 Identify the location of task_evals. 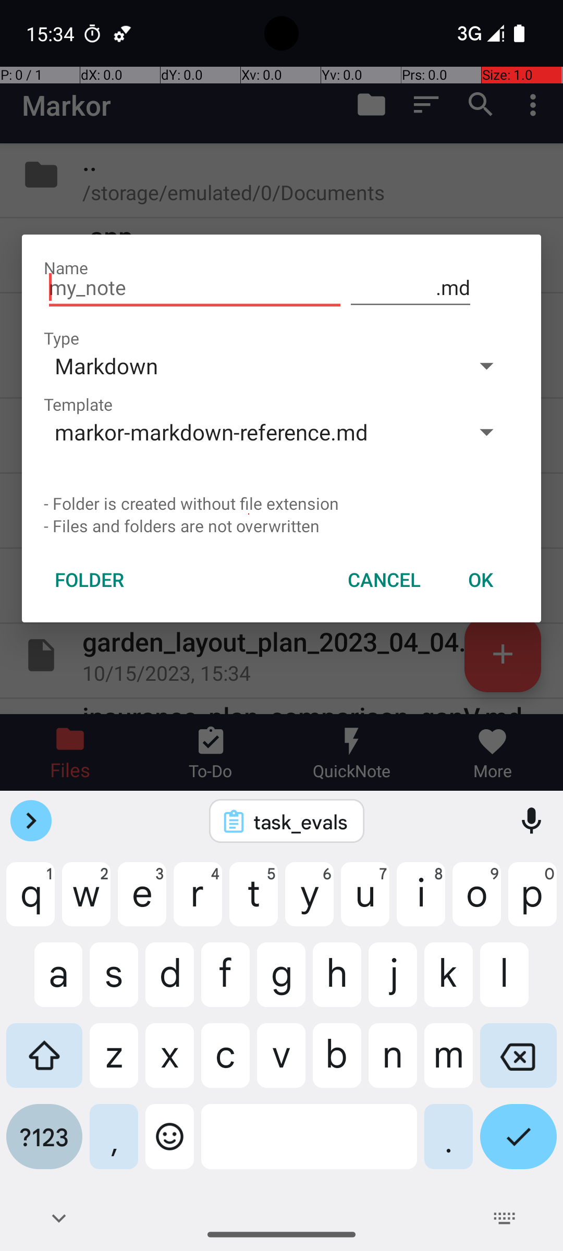
(300, 821).